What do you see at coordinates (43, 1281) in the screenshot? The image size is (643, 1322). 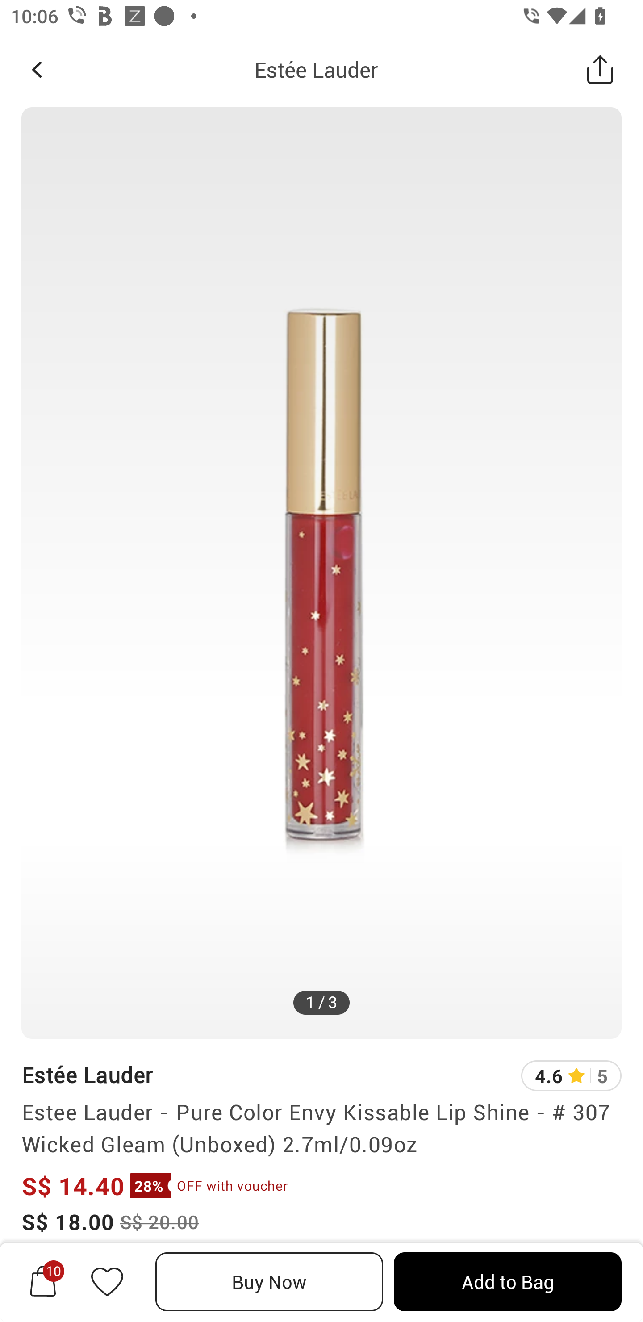 I see `10` at bounding box center [43, 1281].